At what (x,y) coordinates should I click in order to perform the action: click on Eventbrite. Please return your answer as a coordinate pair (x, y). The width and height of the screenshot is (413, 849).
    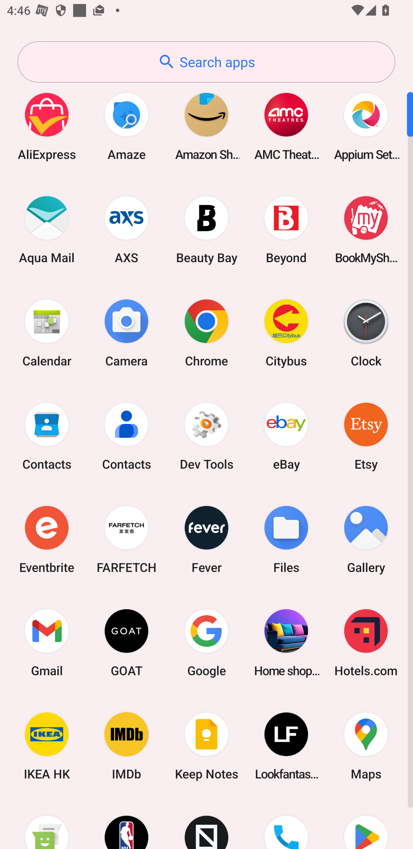
    Looking at the image, I should click on (47, 539).